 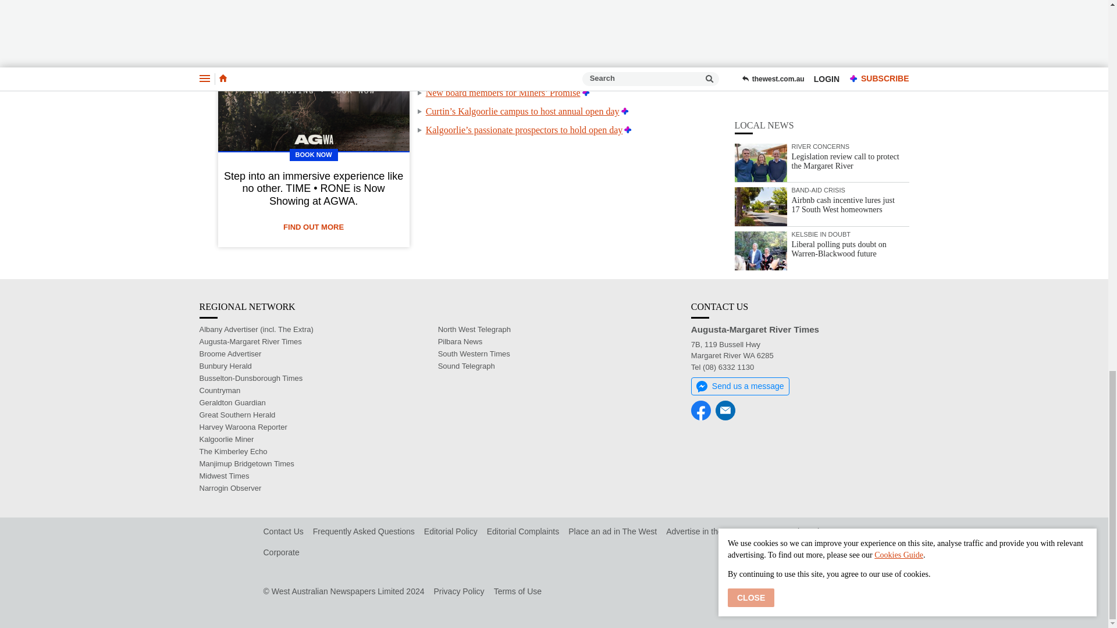 I want to click on Premium, so click(x=558, y=74).